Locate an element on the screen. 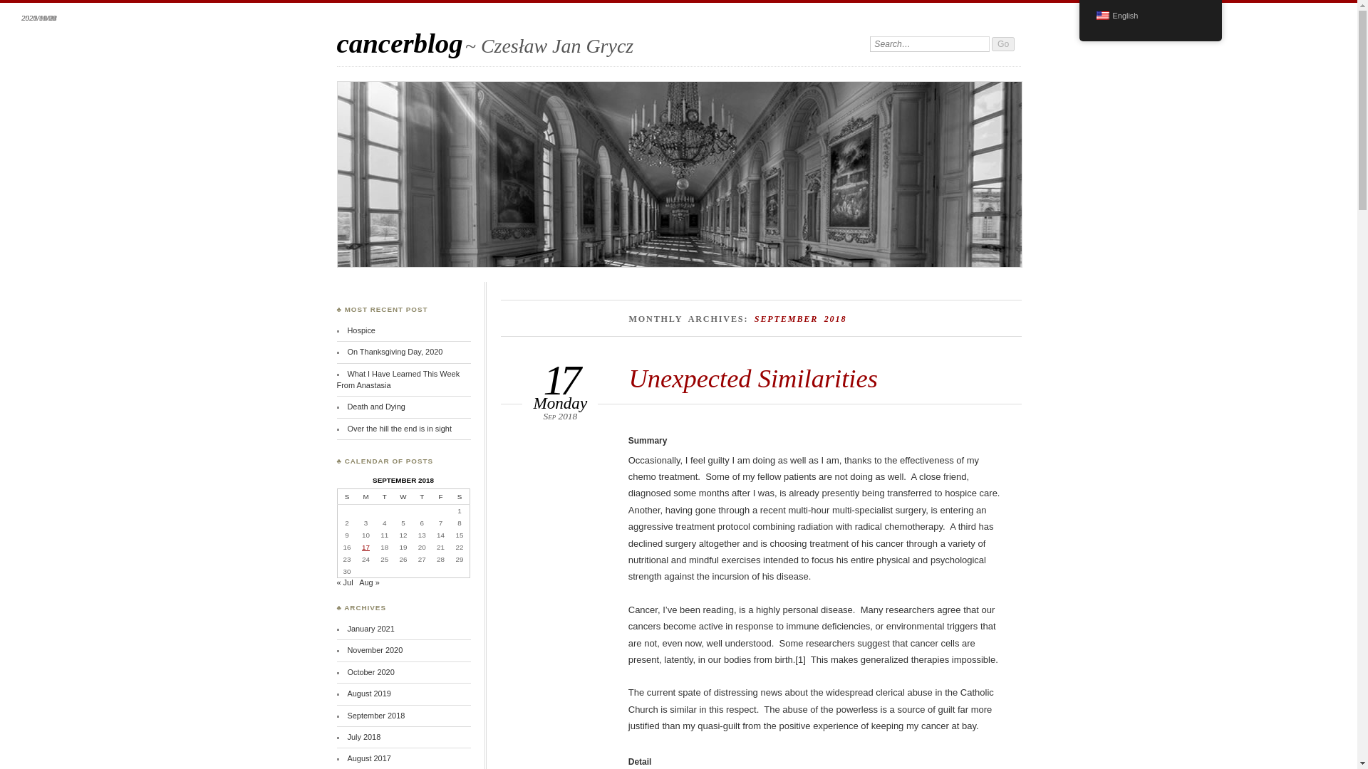 The width and height of the screenshot is (1368, 769). English is located at coordinates (1102, 16).